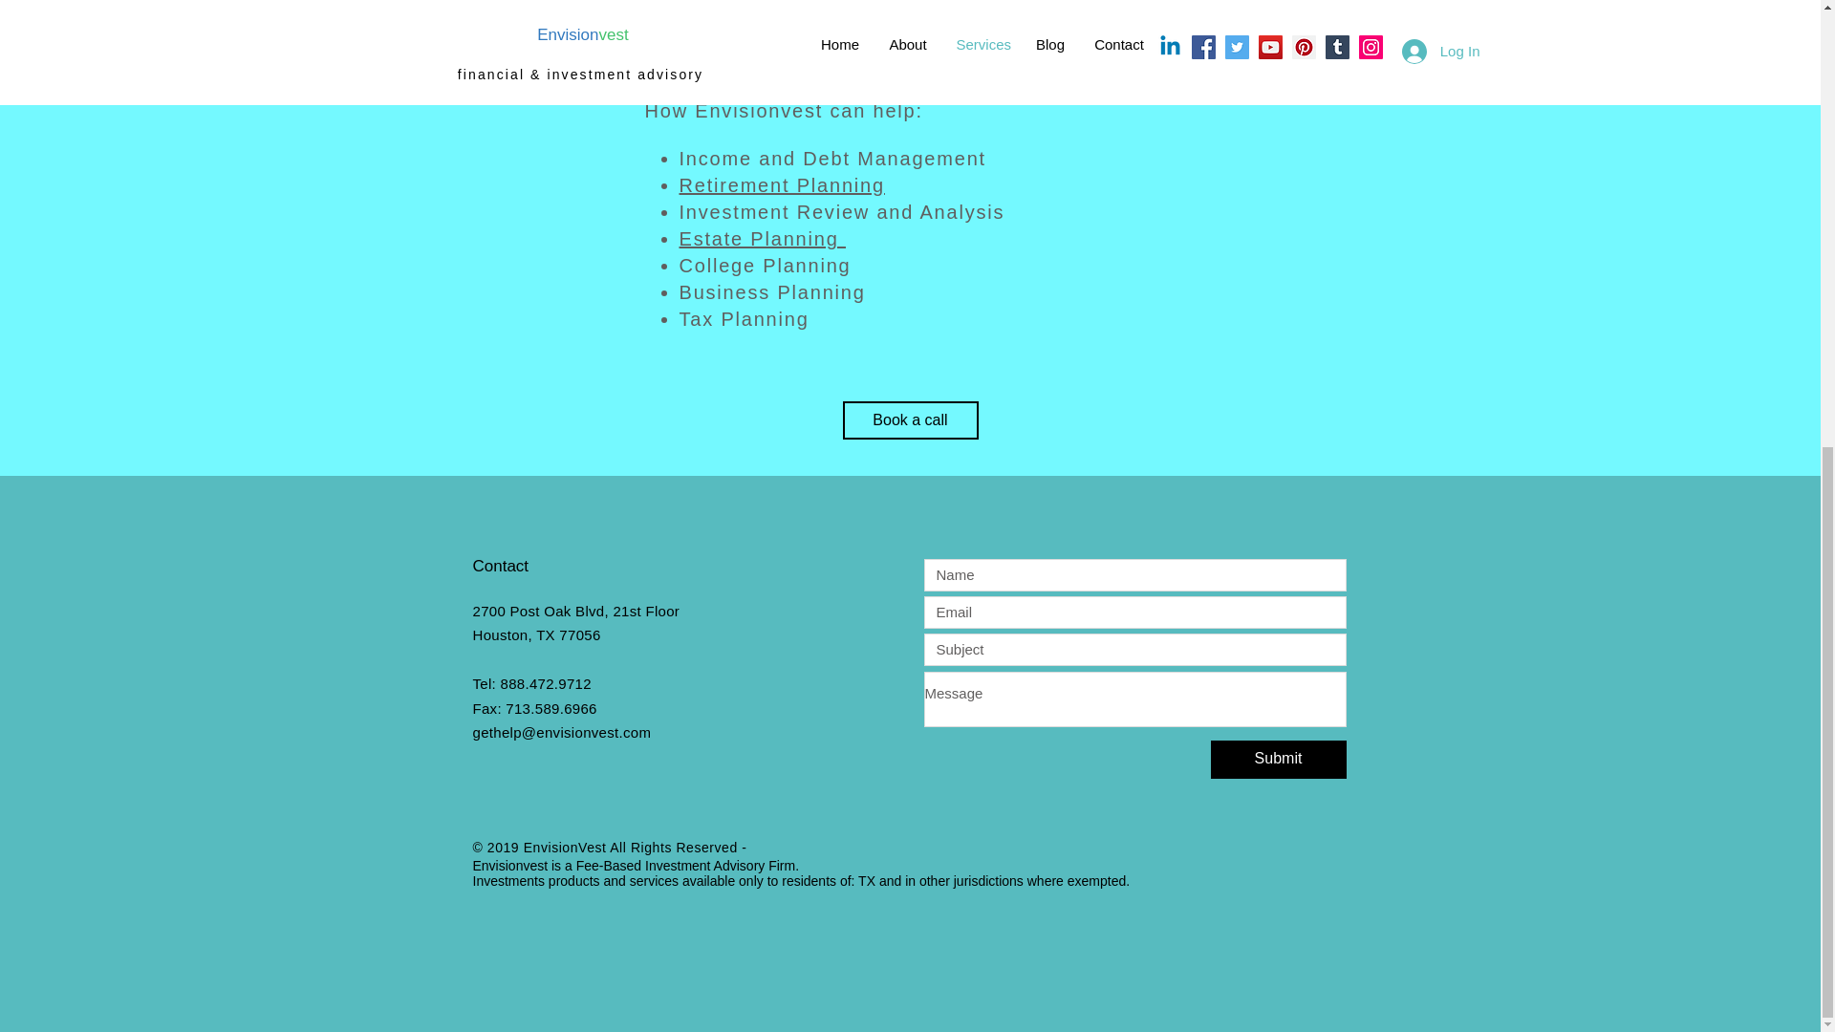 This screenshot has height=1032, width=1835. Describe the element at coordinates (1277, 760) in the screenshot. I see `Submit` at that location.